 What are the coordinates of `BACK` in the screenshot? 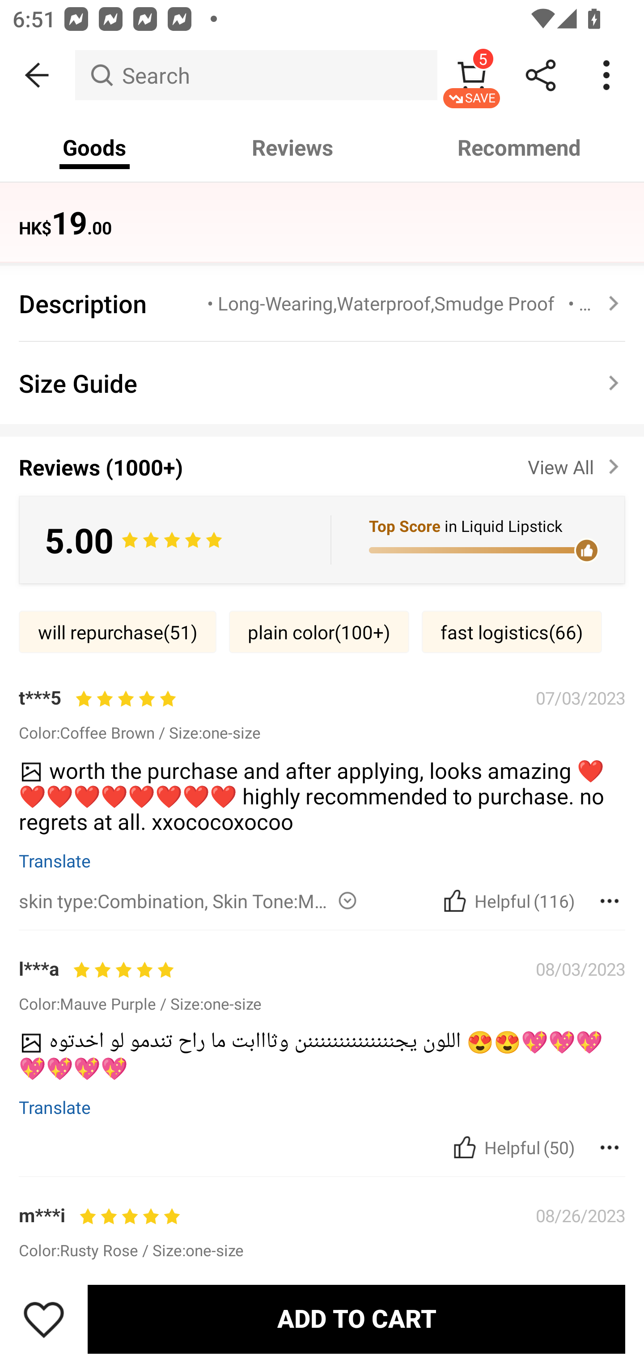 It's located at (38, 75).